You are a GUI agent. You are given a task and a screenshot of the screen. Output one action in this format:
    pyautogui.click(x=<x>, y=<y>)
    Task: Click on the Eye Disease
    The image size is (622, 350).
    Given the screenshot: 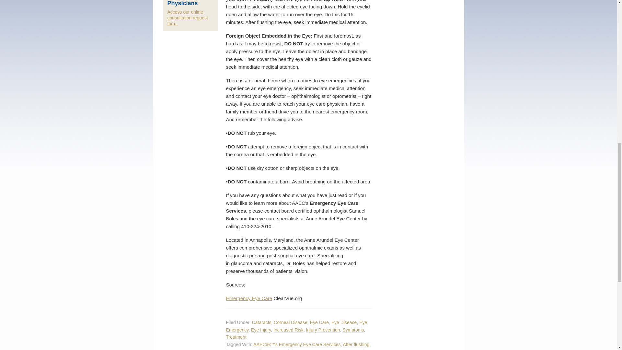 What is the action you would take?
    pyautogui.click(x=344, y=323)
    